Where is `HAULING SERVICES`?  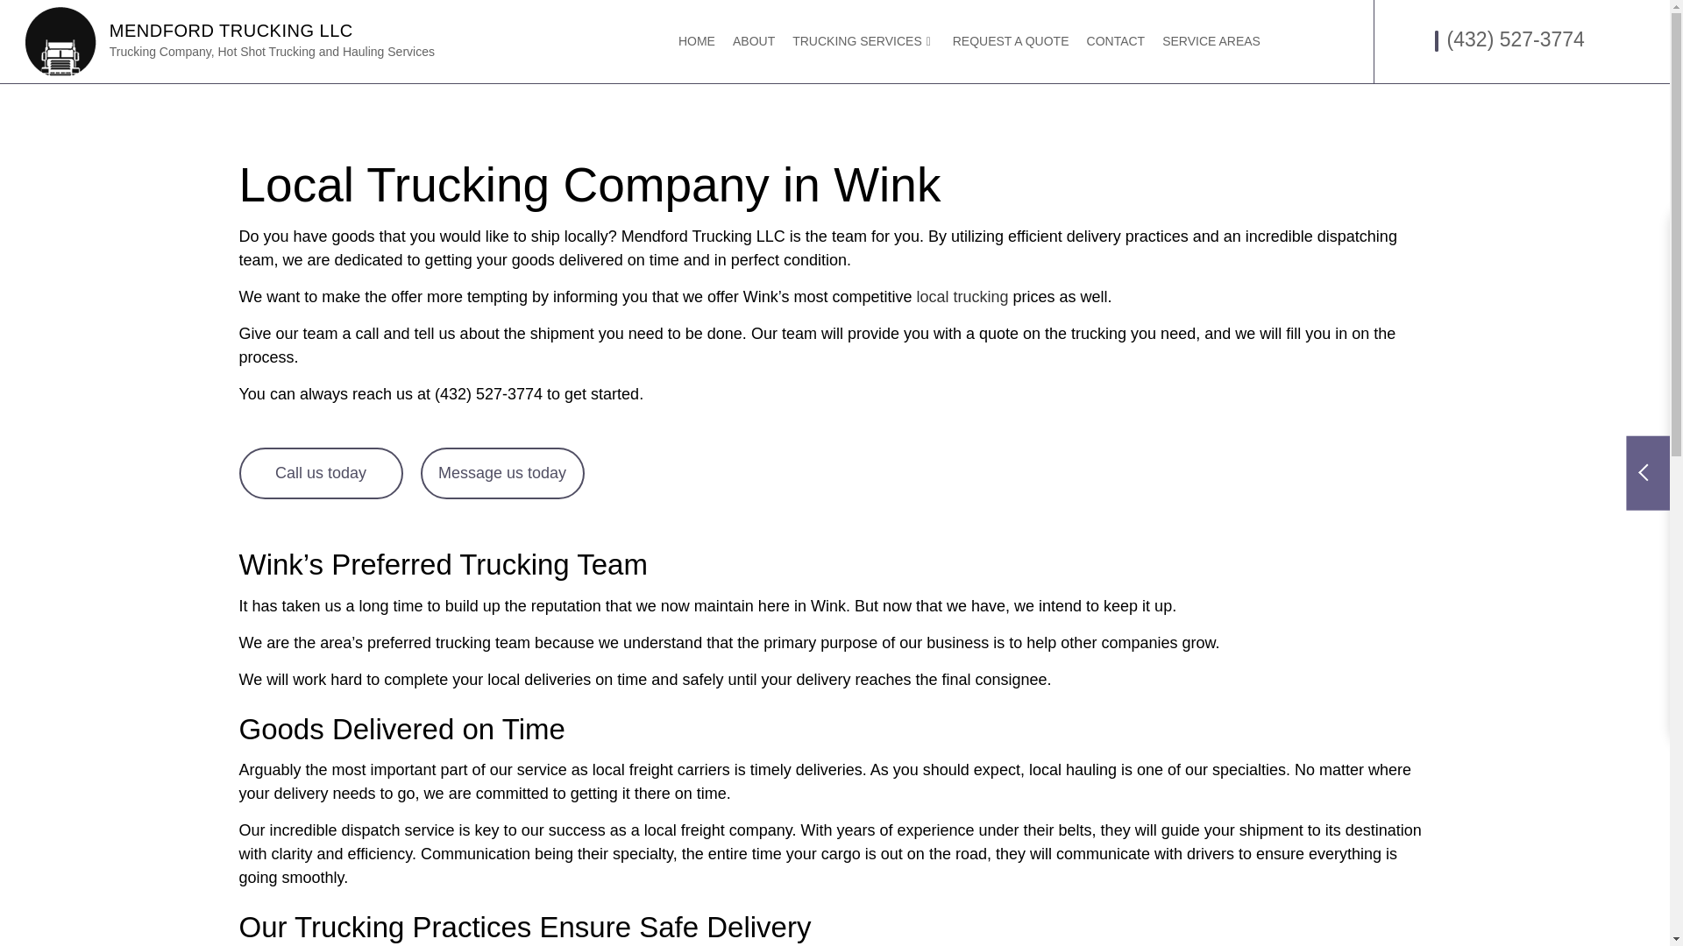
HAULING SERVICES is located at coordinates (725, 157).